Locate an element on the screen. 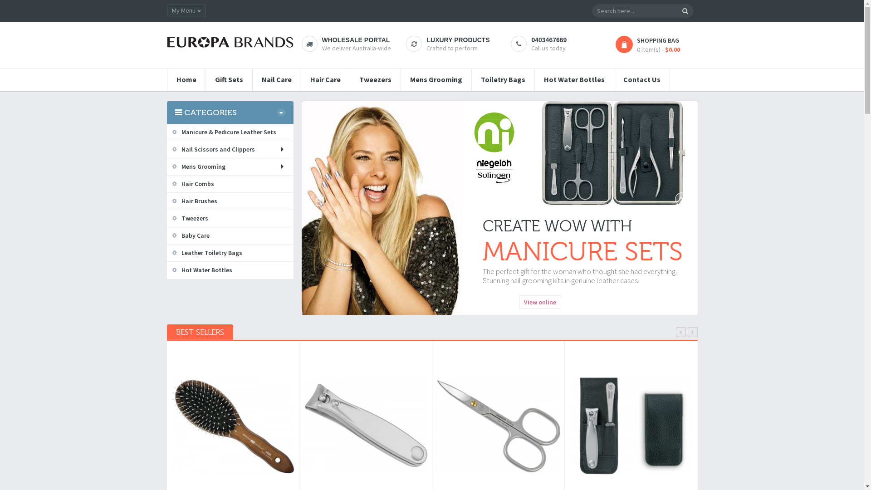 The width and height of the screenshot is (871, 490). Home is located at coordinates (186, 80).